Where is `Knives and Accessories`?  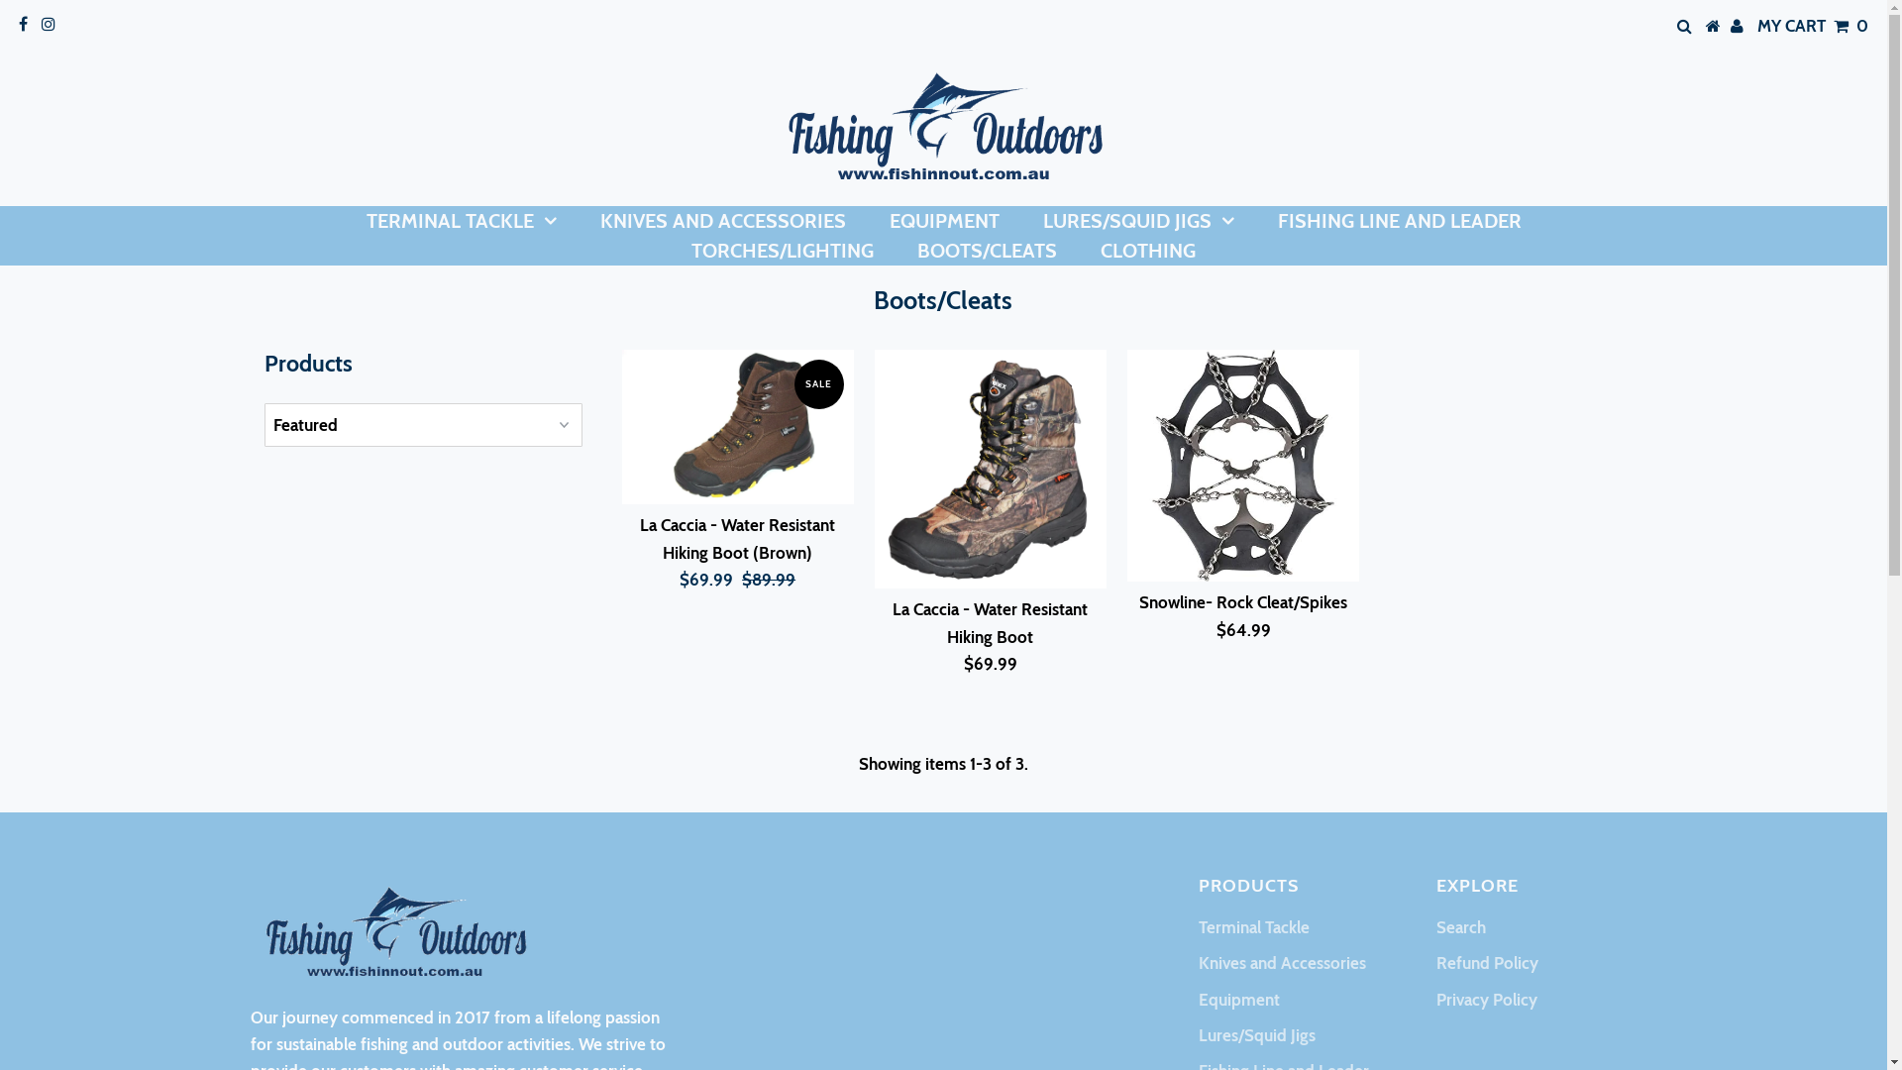
Knives and Accessories is located at coordinates (1282, 963).